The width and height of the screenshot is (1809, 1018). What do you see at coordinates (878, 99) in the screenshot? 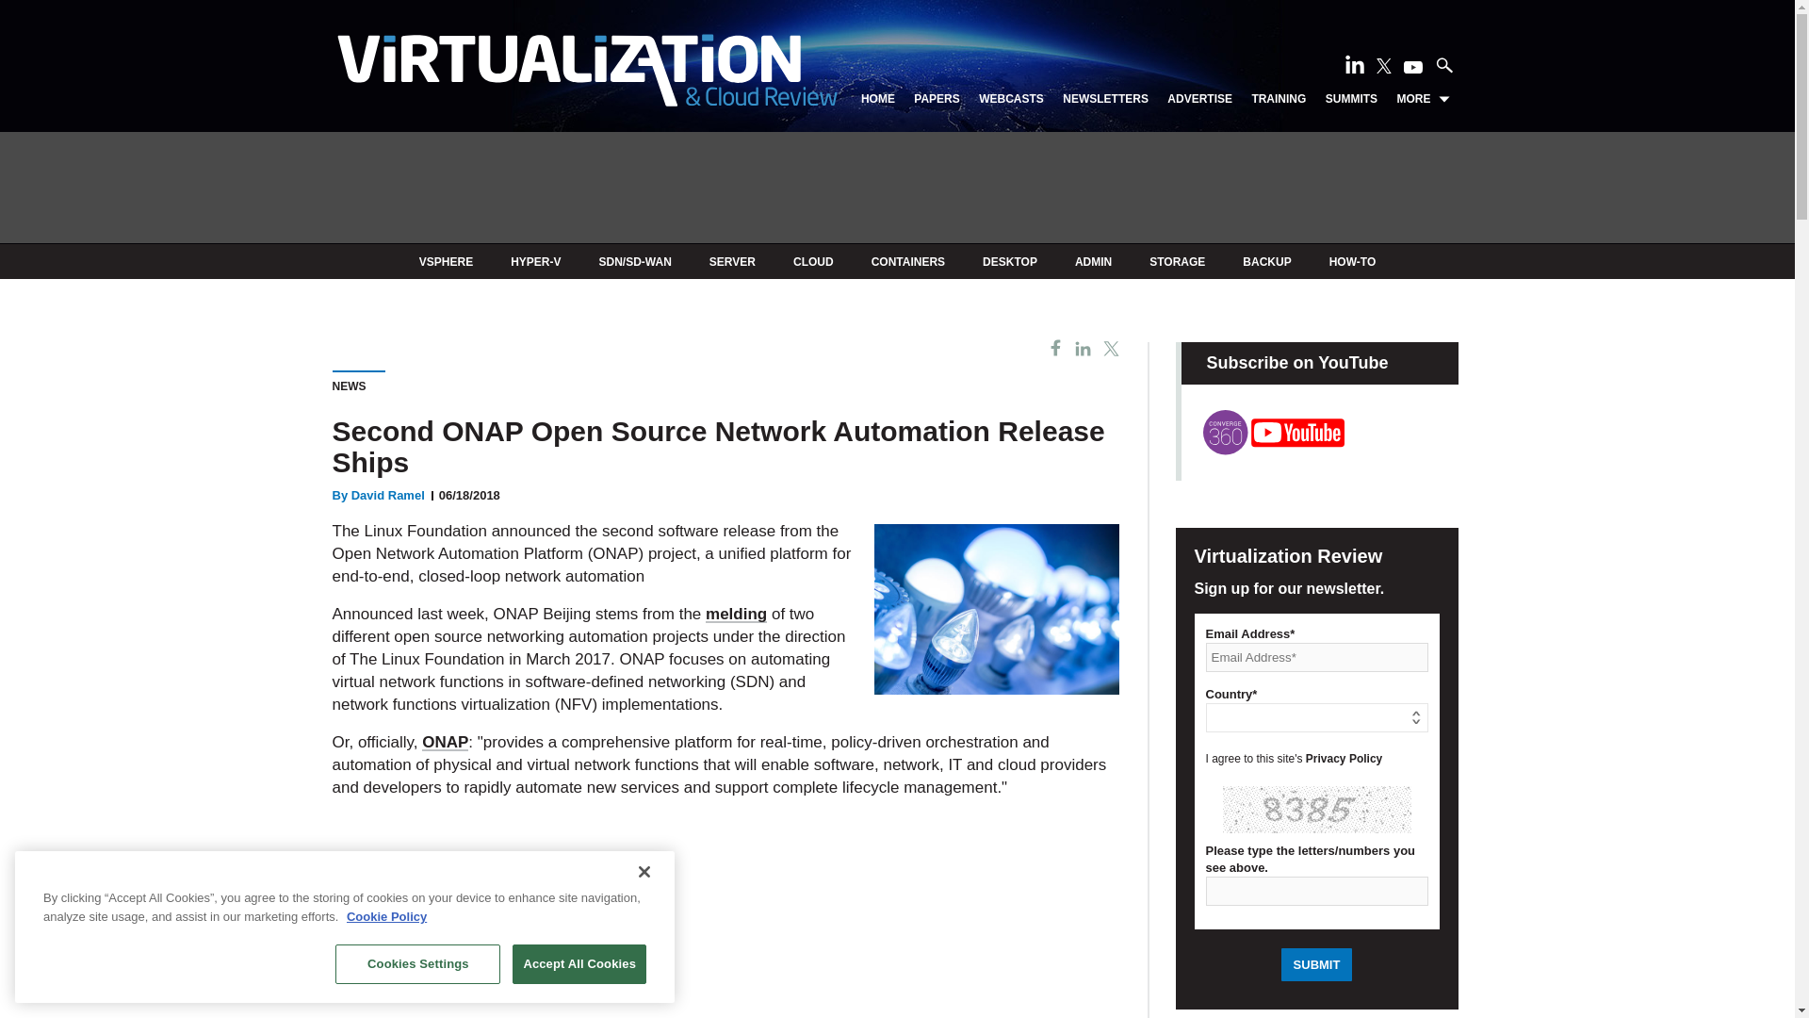
I see `HOME` at bounding box center [878, 99].